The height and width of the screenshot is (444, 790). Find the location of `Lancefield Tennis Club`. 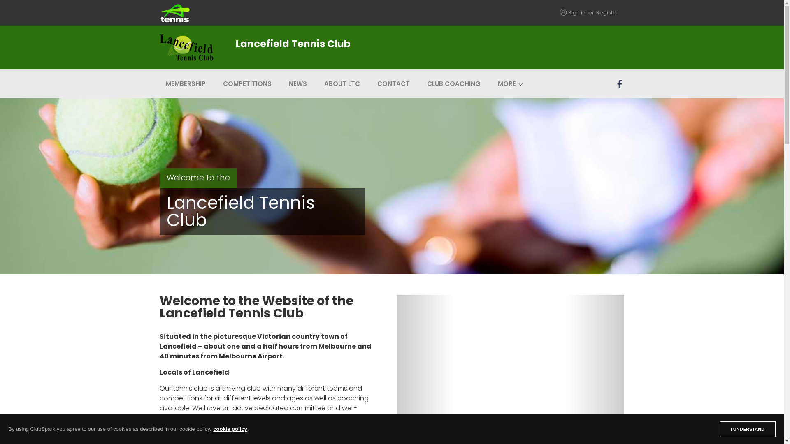

Lancefield Tennis Club is located at coordinates (323, 48).